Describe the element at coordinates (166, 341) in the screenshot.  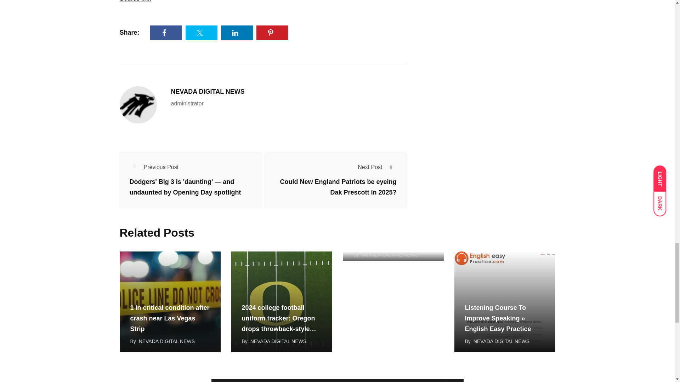
I see `Posts by NEVADA DIGITAL NEWS` at that location.